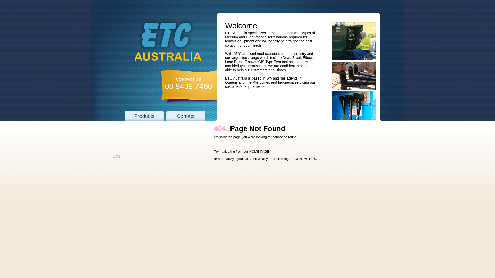  Describe the element at coordinates (259, 151) in the screenshot. I see `HOME PAGE` at that location.